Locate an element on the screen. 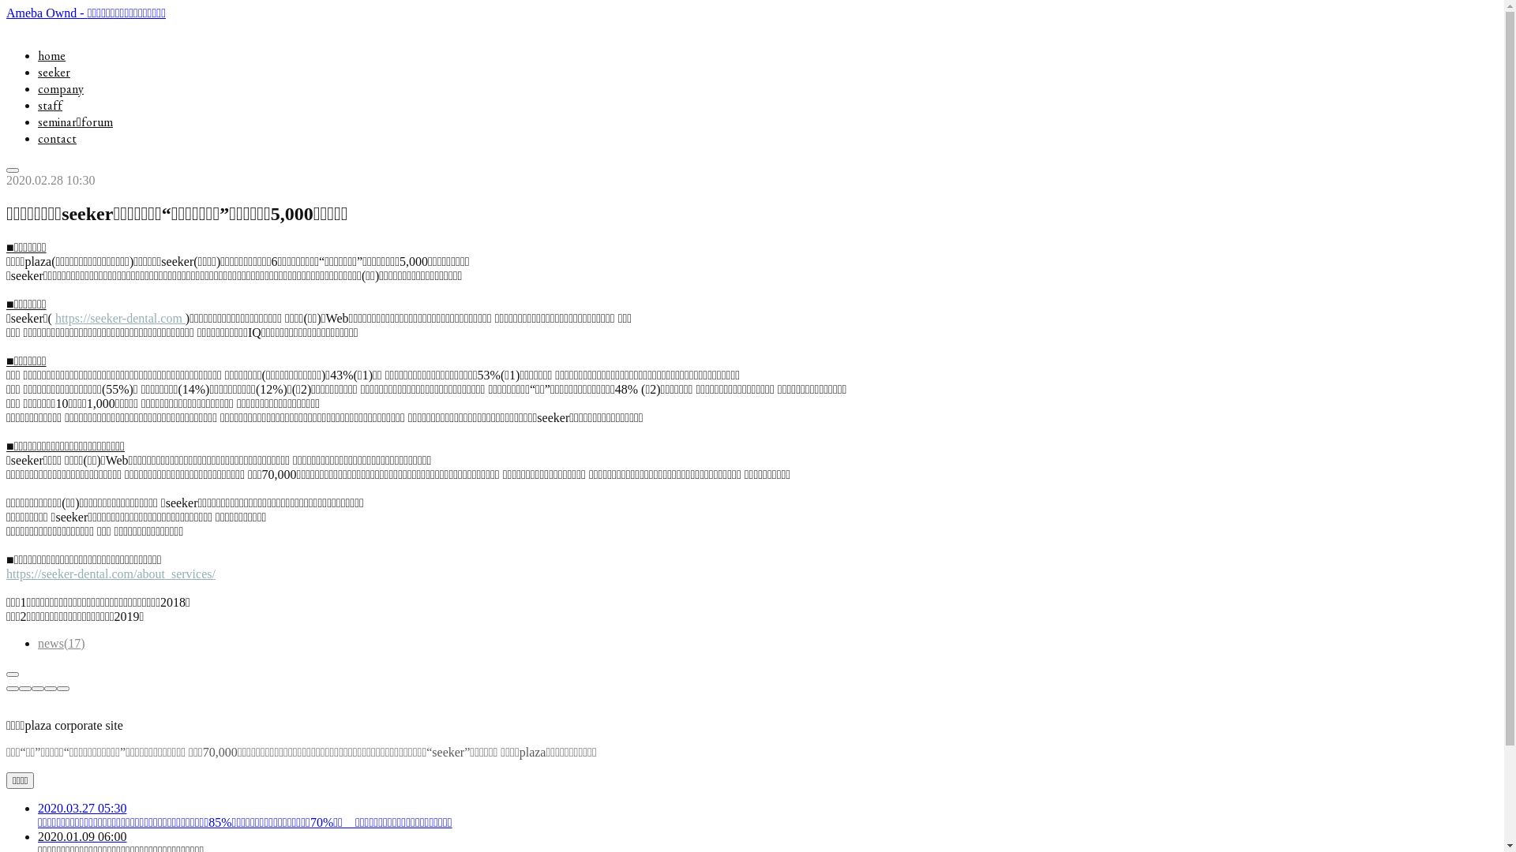  seeker is located at coordinates (54, 73).